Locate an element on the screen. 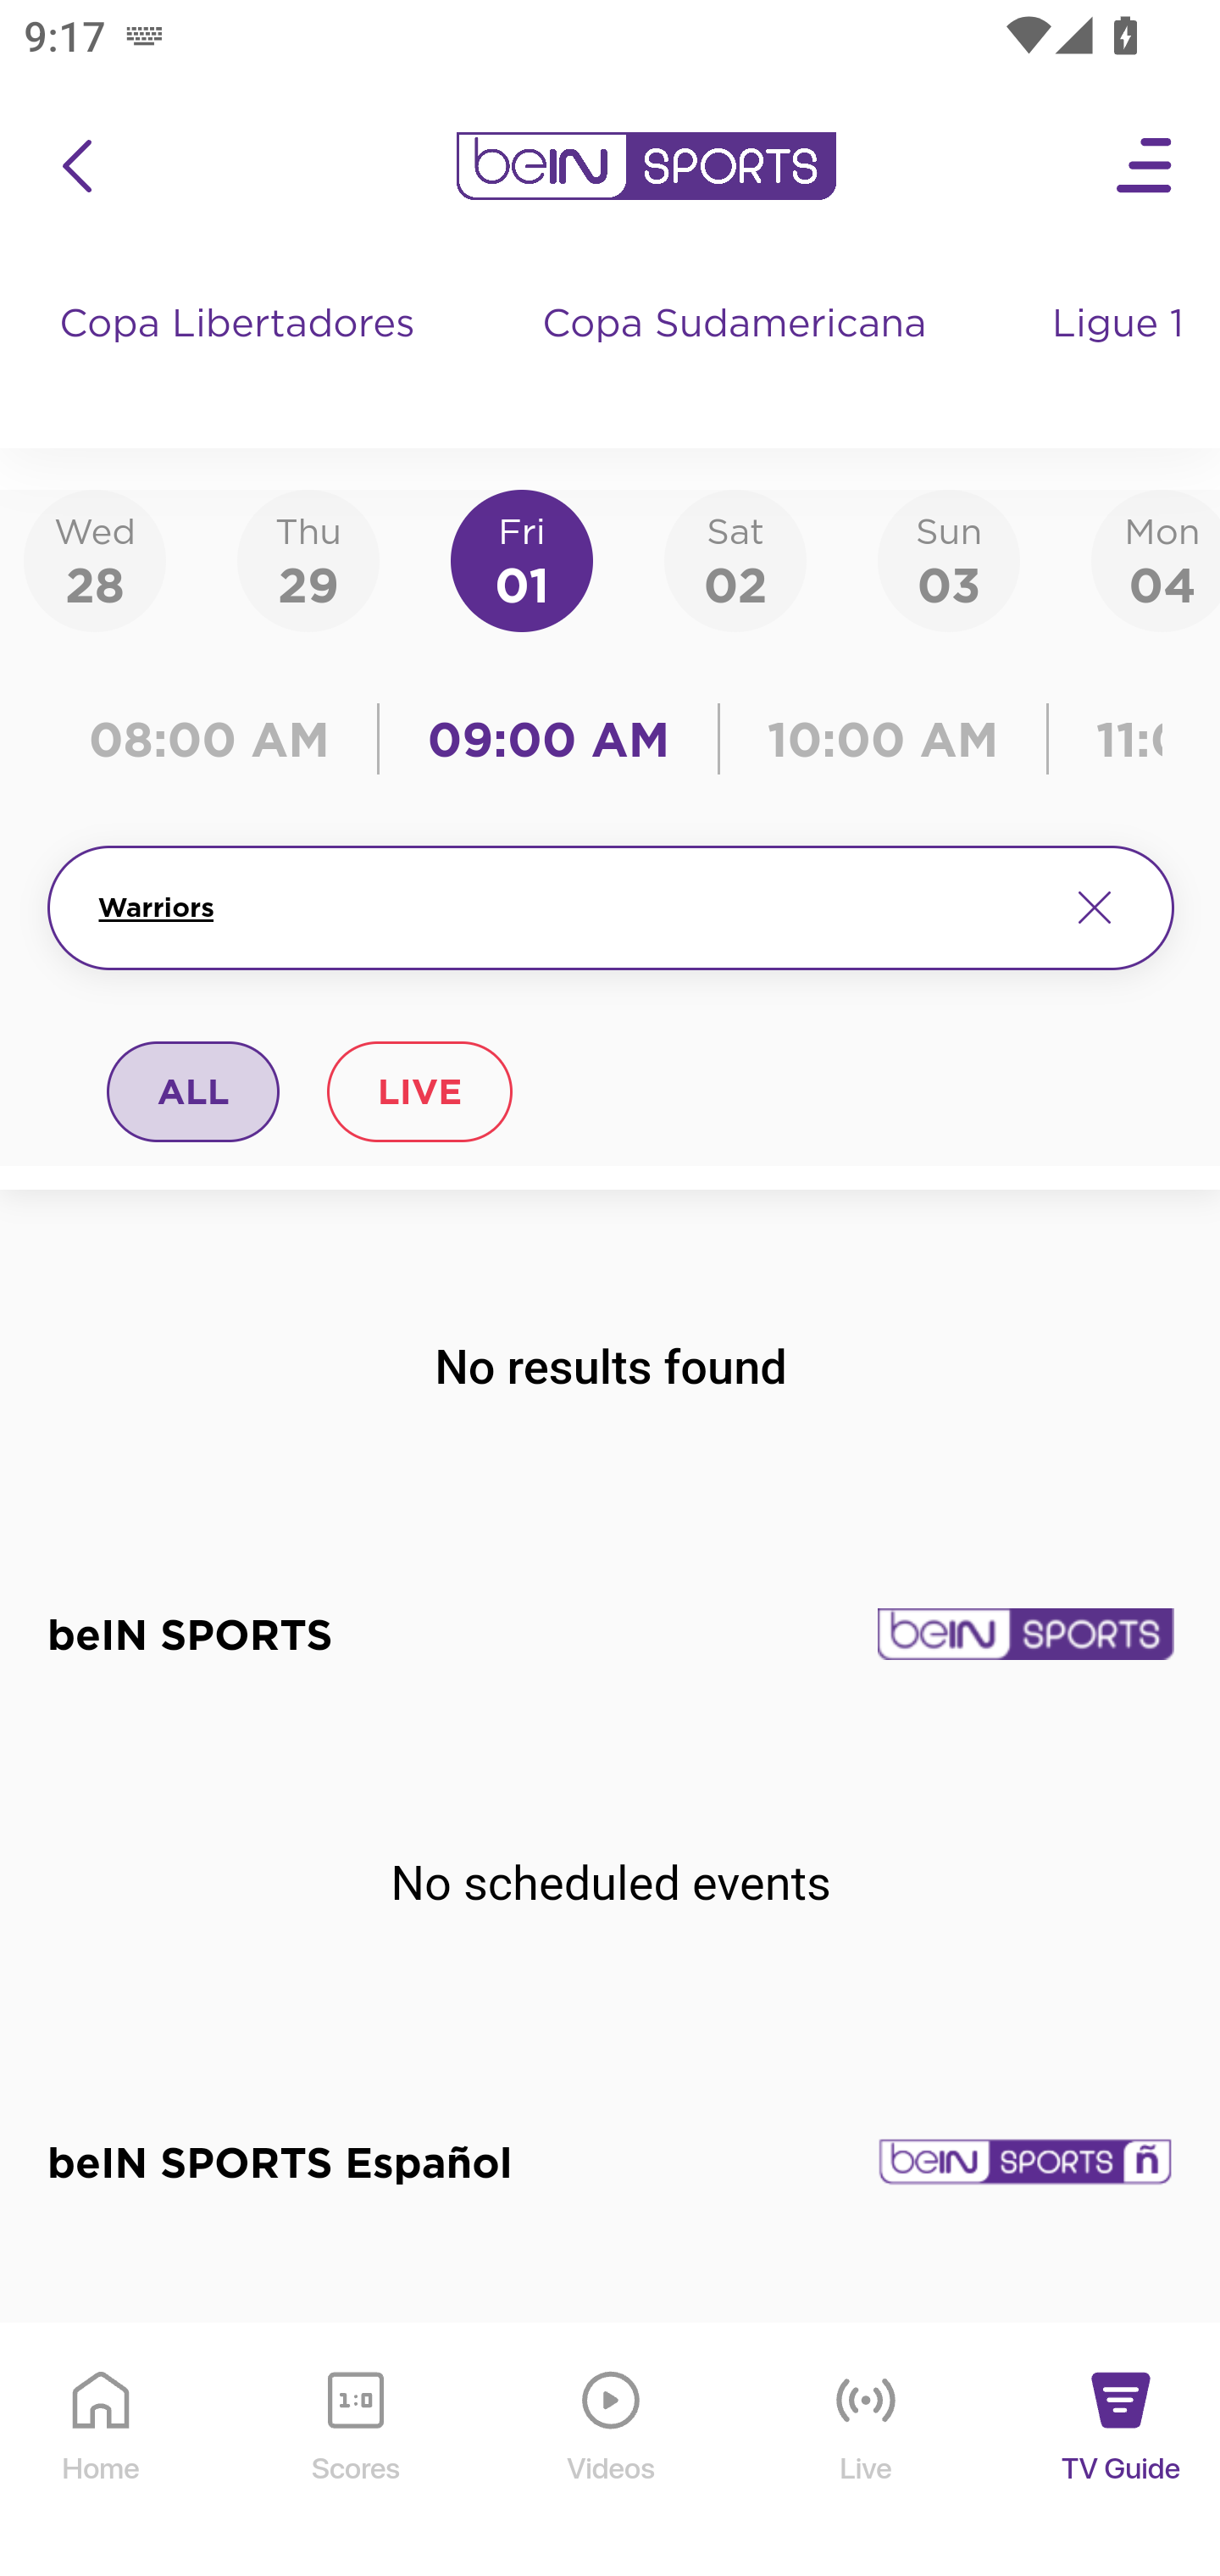 The height and width of the screenshot is (2576, 1220). 10:00 AM is located at coordinates (883, 739).